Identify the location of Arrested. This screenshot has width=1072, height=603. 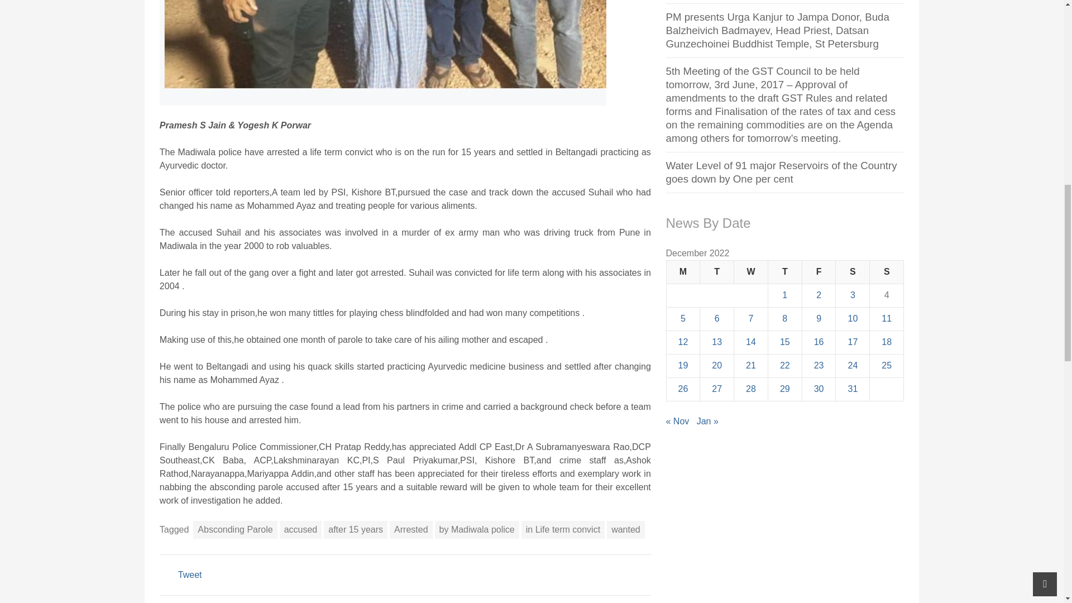
(411, 530).